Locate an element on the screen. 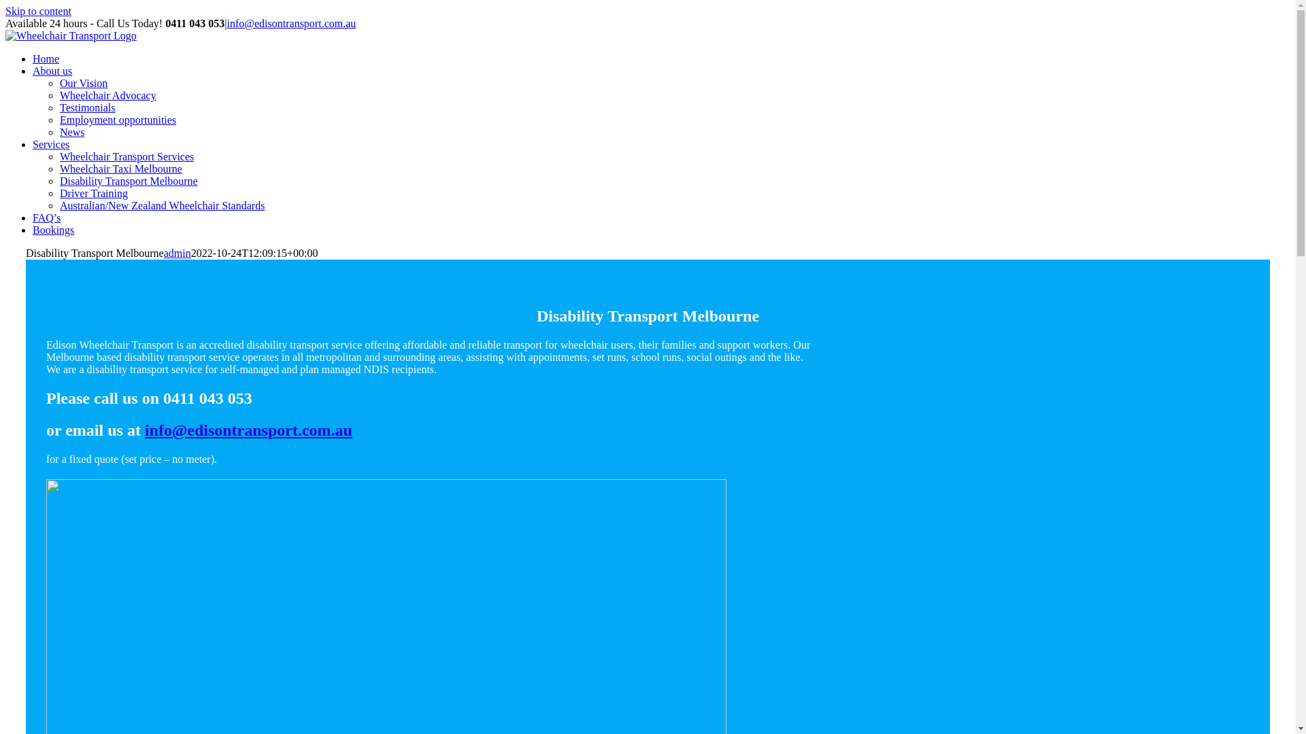 This screenshot has height=734, width=1306. Australian/New Zealand Wheelchair Standards is located at coordinates (162, 205).